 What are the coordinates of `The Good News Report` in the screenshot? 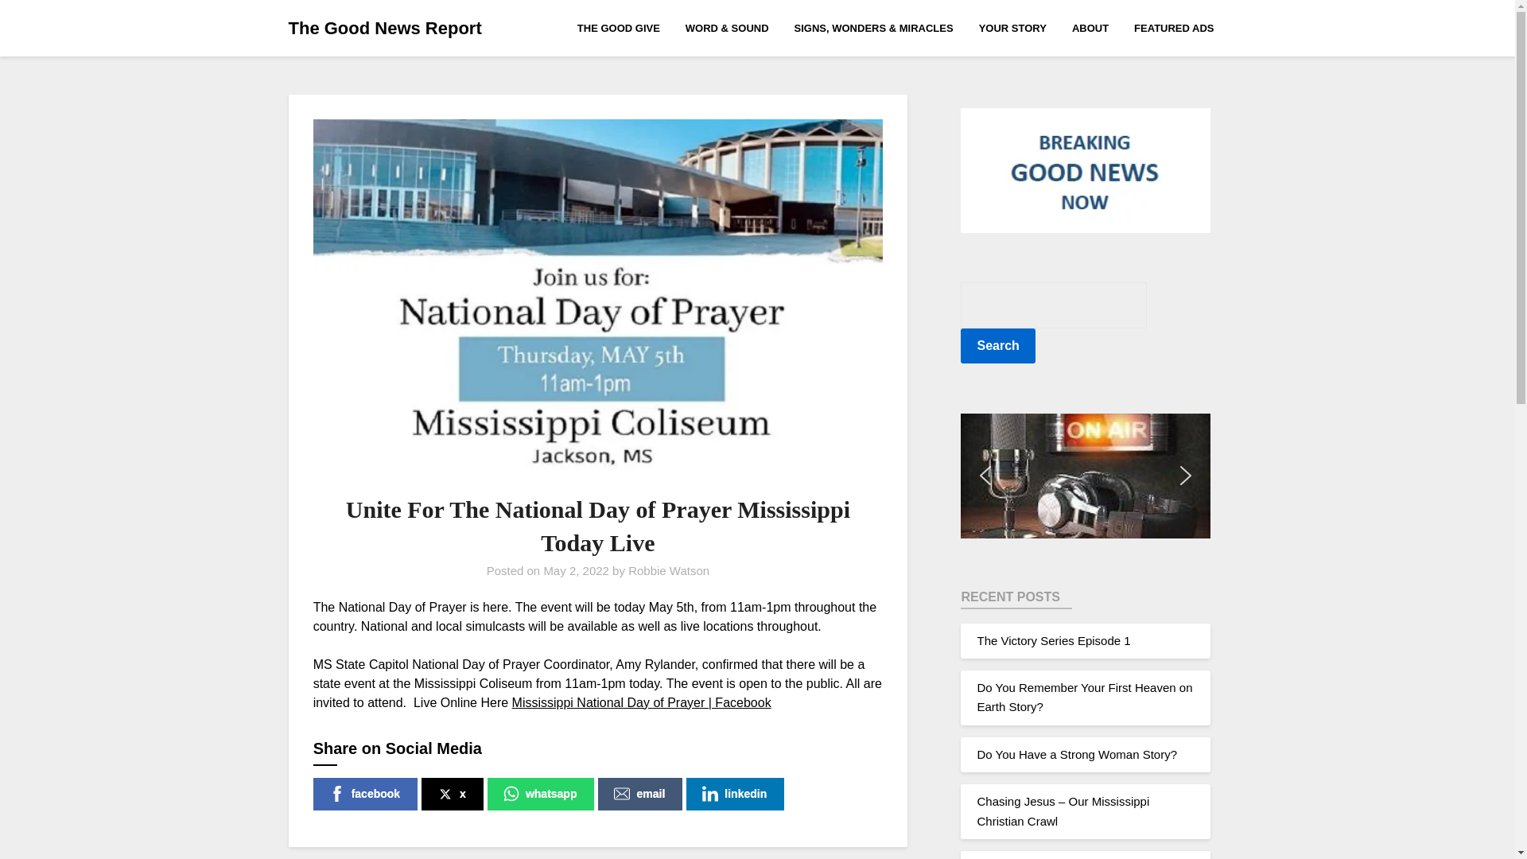 It's located at (384, 29).